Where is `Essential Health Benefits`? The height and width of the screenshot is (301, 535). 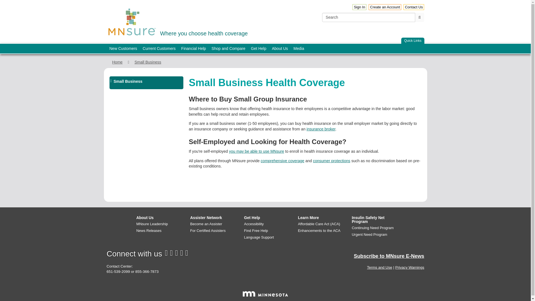
Essential Health Benefits is located at coordinates (283, 161).